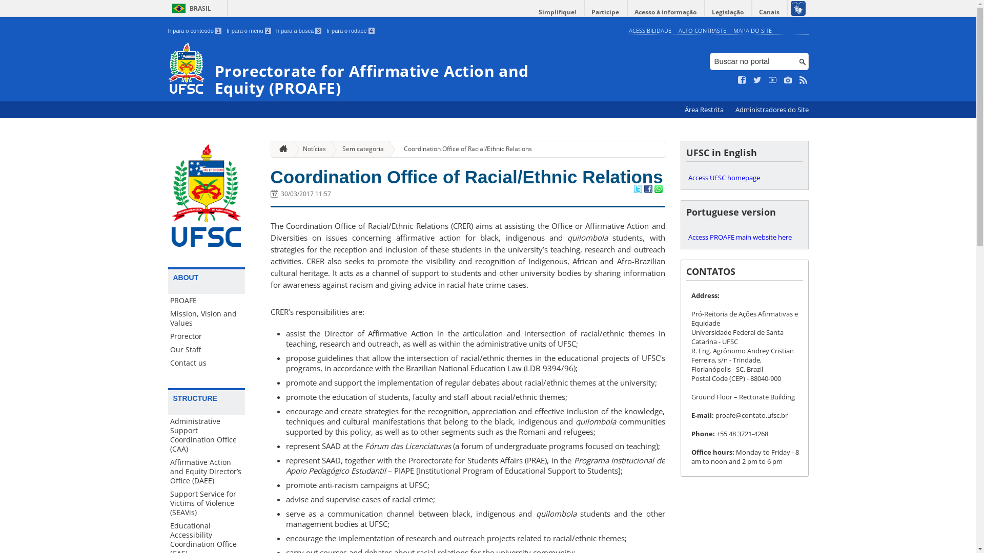  I want to click on Compartilhar no WhatsApp, so click(658, 190).